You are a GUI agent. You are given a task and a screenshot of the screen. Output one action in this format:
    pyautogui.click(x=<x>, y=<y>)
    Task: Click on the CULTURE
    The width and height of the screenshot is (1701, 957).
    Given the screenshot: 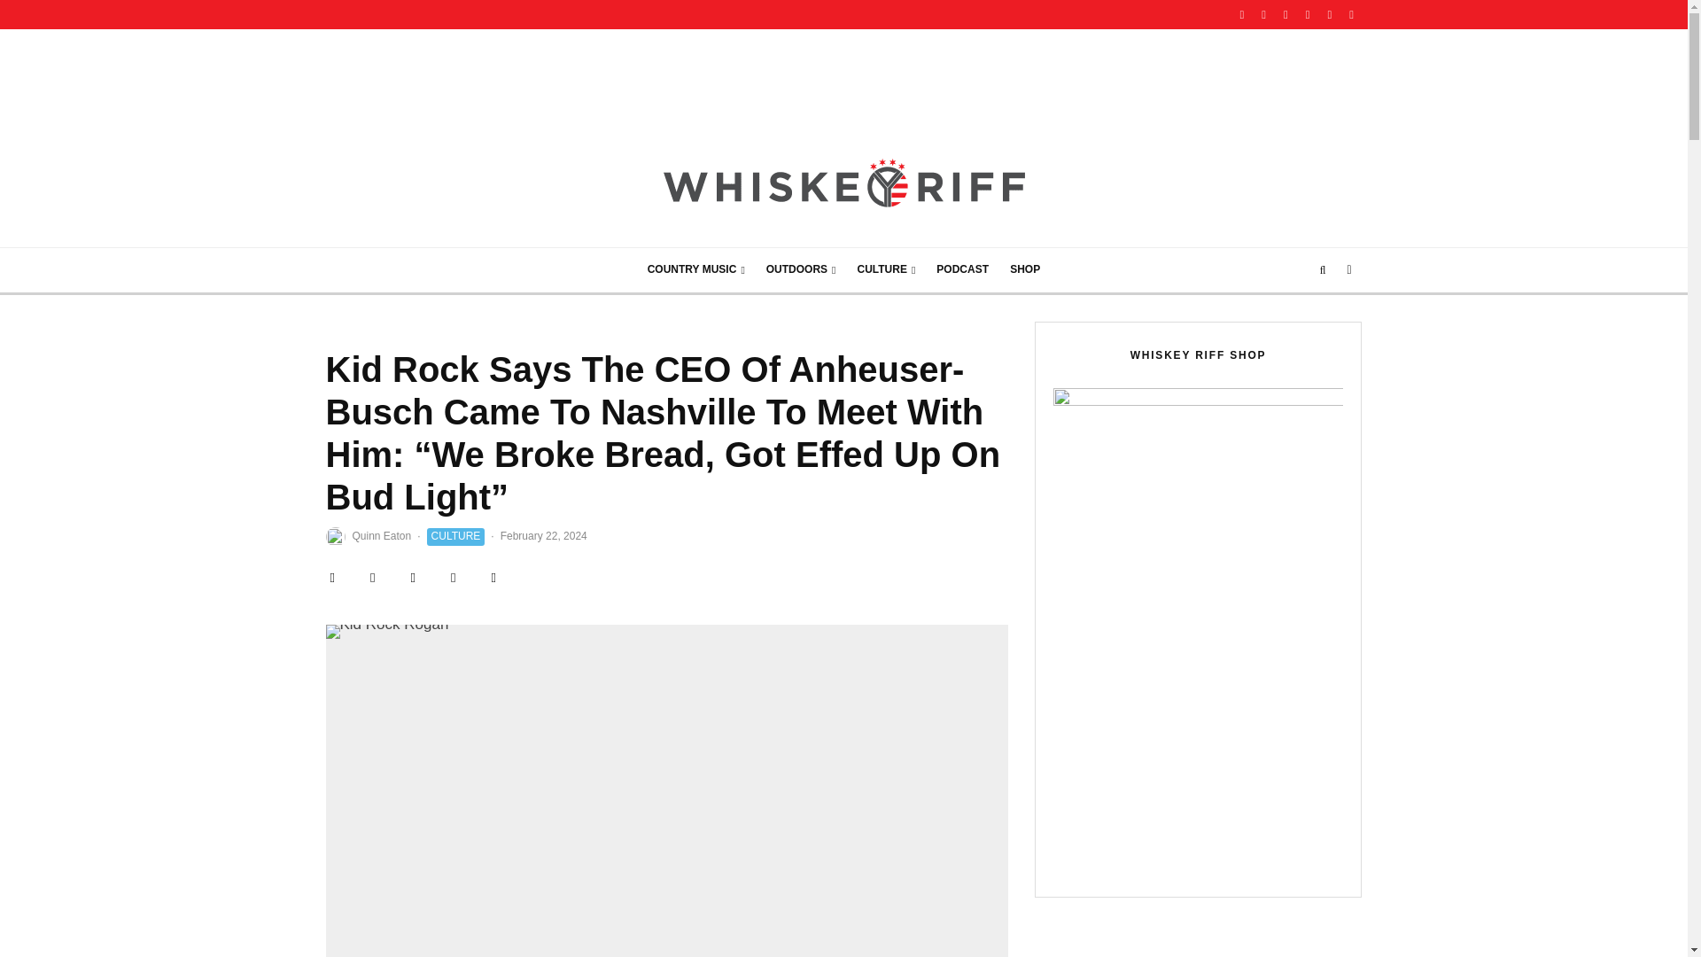 What is the action you would take?
    pyautogui.click(x=887, y=269)
    